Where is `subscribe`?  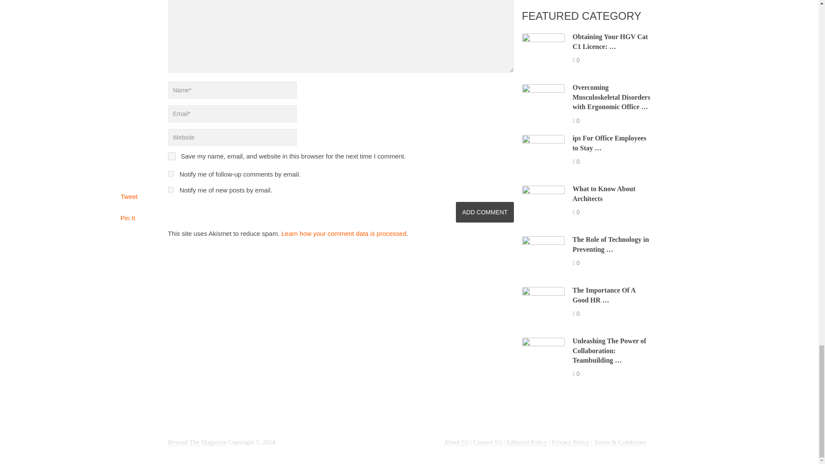 subscribe is located at coordinates (170, 174).